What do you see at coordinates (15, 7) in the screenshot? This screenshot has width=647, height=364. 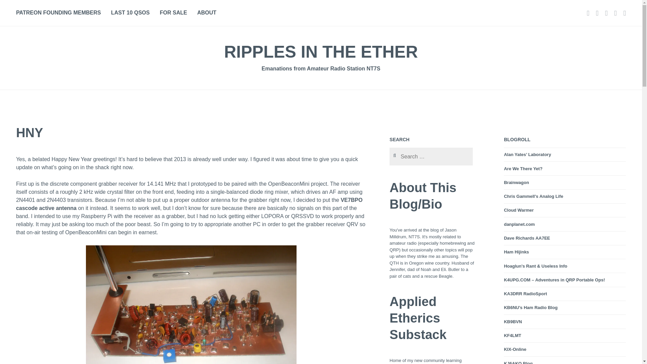 I see `Search` at bounding box center [15, 7].